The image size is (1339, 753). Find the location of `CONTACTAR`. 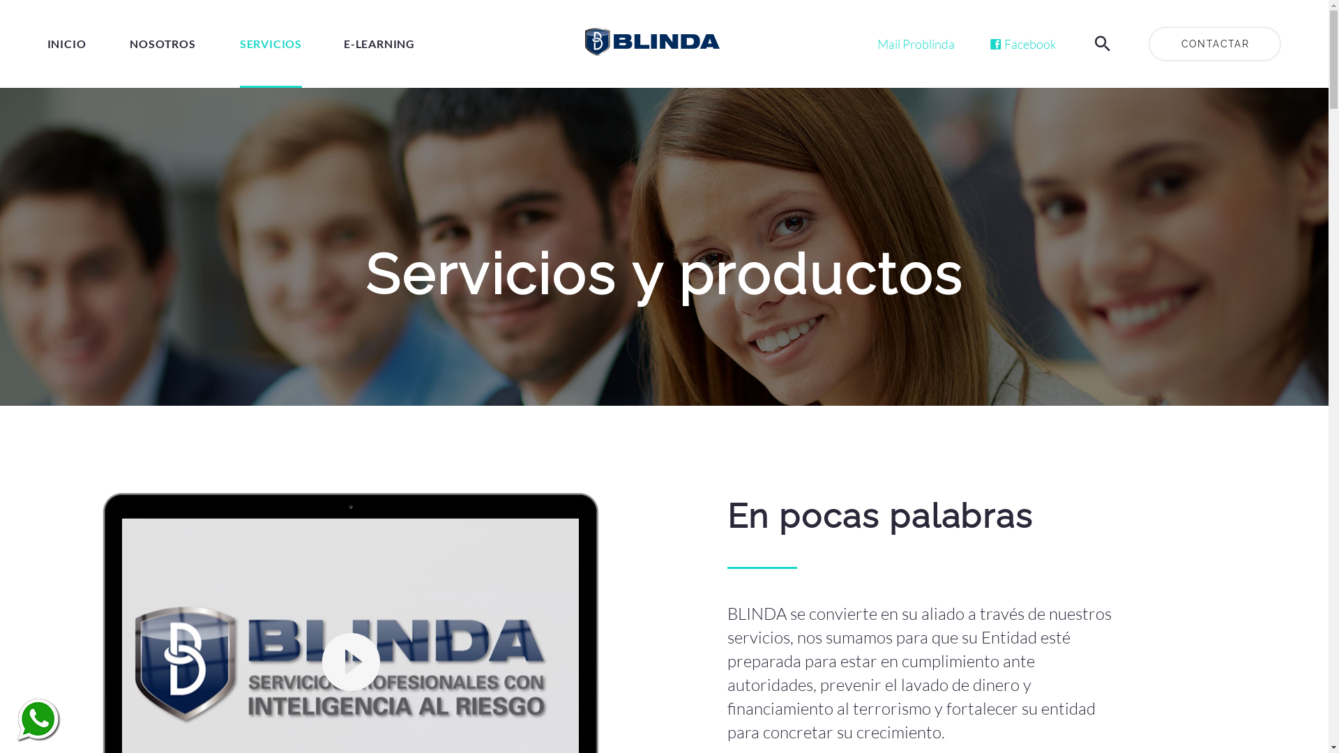

CONTACTAR is located at coordinates (1215, 44).